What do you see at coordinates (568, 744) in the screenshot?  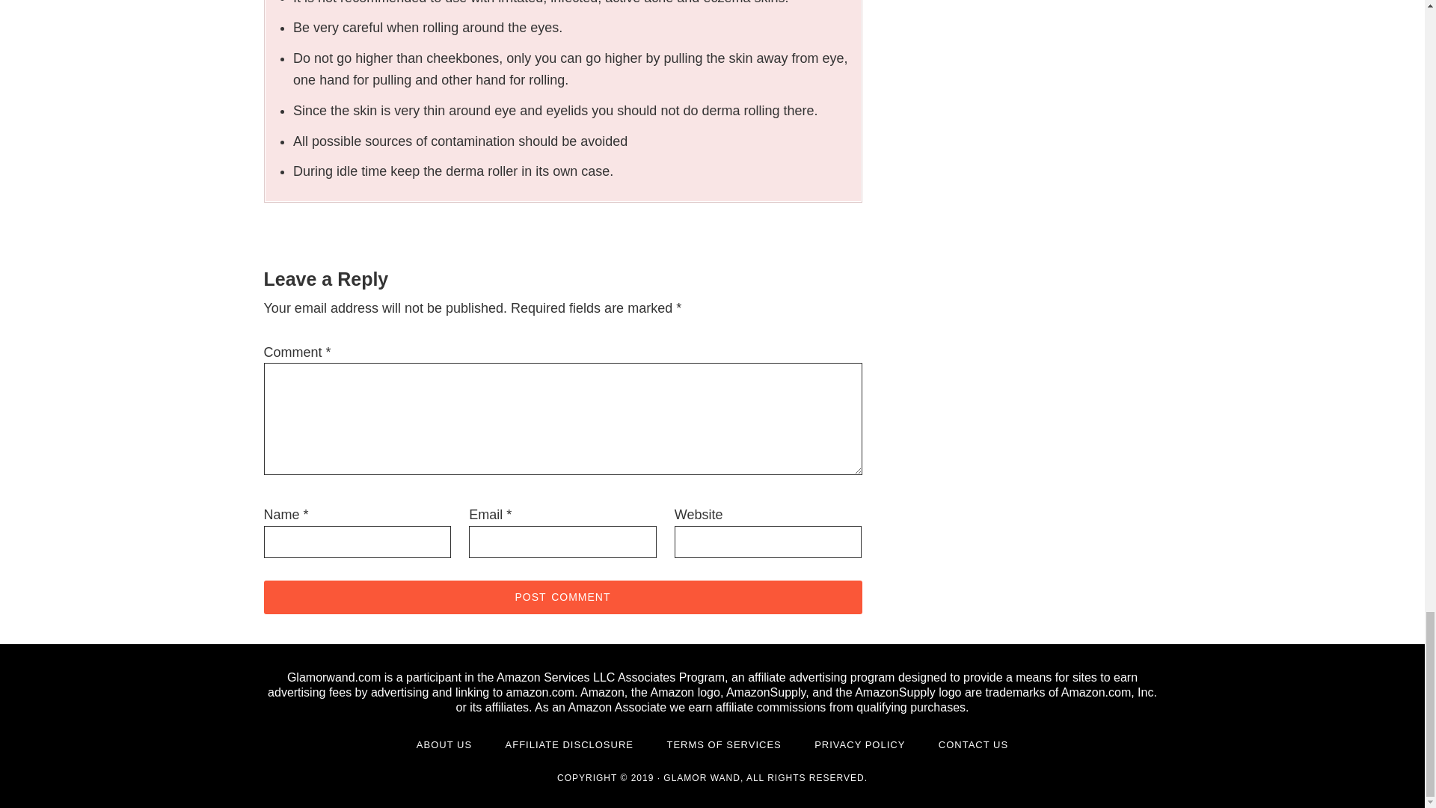 I see `AFFILIATE DISCLOSURE` at bounding box center [568, 744].